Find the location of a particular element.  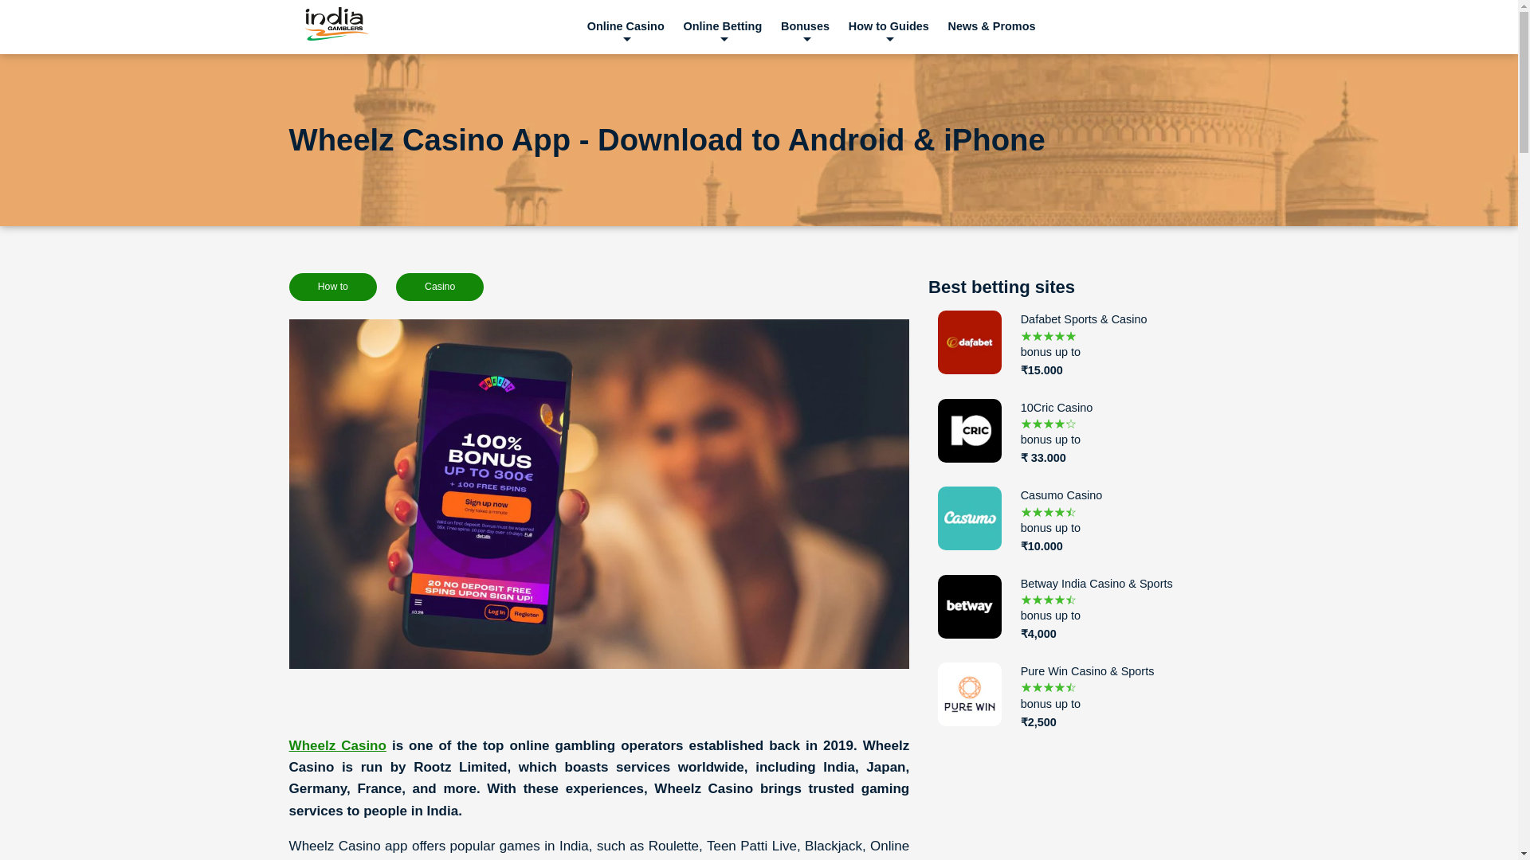

How to Guides is located at coordinates (889, 26).